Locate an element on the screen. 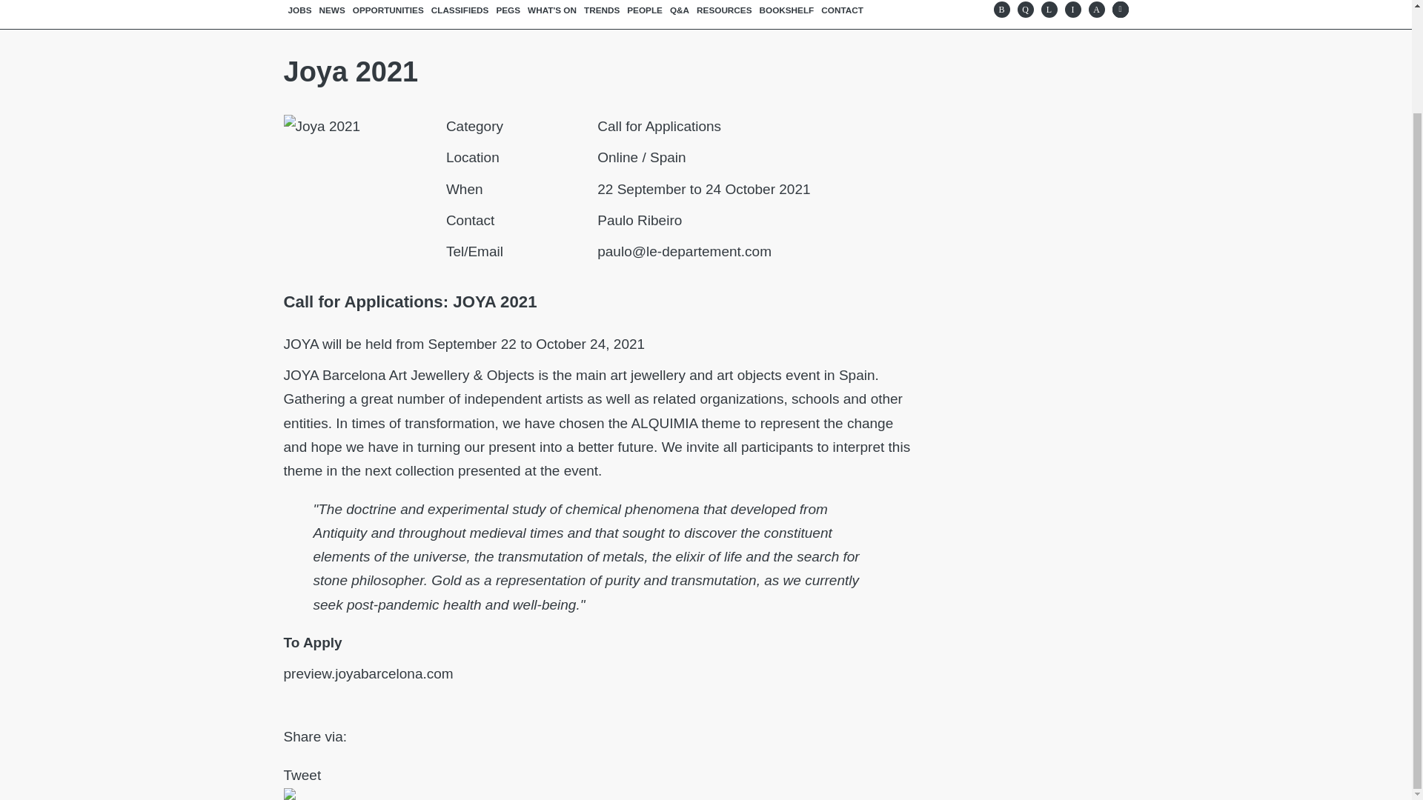 This screenshot has height=800, width=1423. PEGS is located at coordinates (508, 11).